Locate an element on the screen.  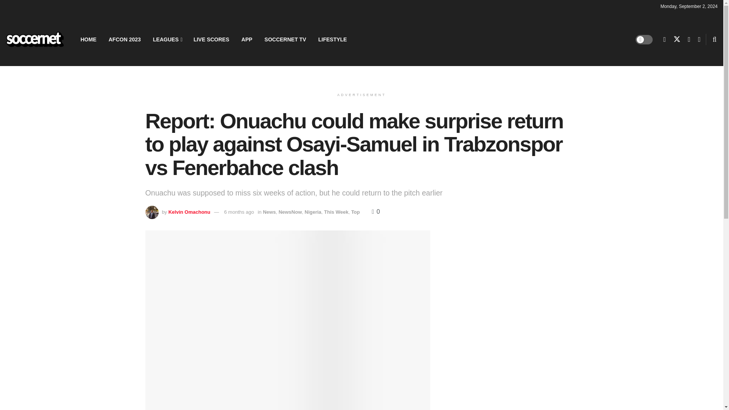
AFCON 2023 is located at coordinates (125, 39).